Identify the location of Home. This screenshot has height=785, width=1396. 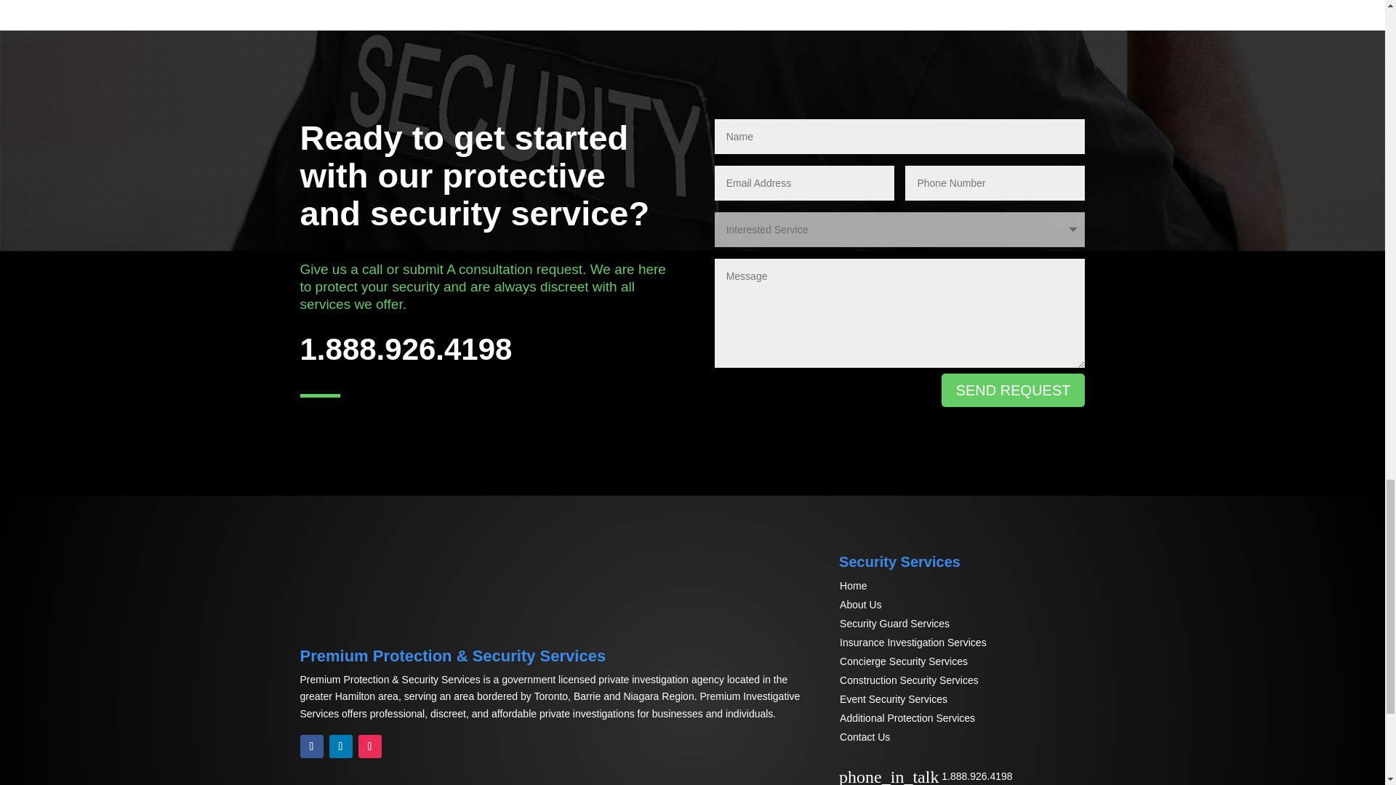
(854, 586).